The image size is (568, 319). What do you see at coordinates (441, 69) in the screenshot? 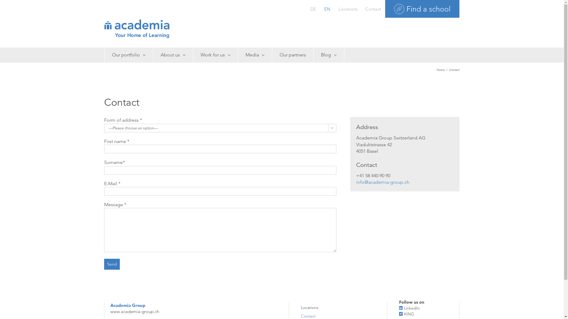
I see `Home` at bounding box center [441, 69].